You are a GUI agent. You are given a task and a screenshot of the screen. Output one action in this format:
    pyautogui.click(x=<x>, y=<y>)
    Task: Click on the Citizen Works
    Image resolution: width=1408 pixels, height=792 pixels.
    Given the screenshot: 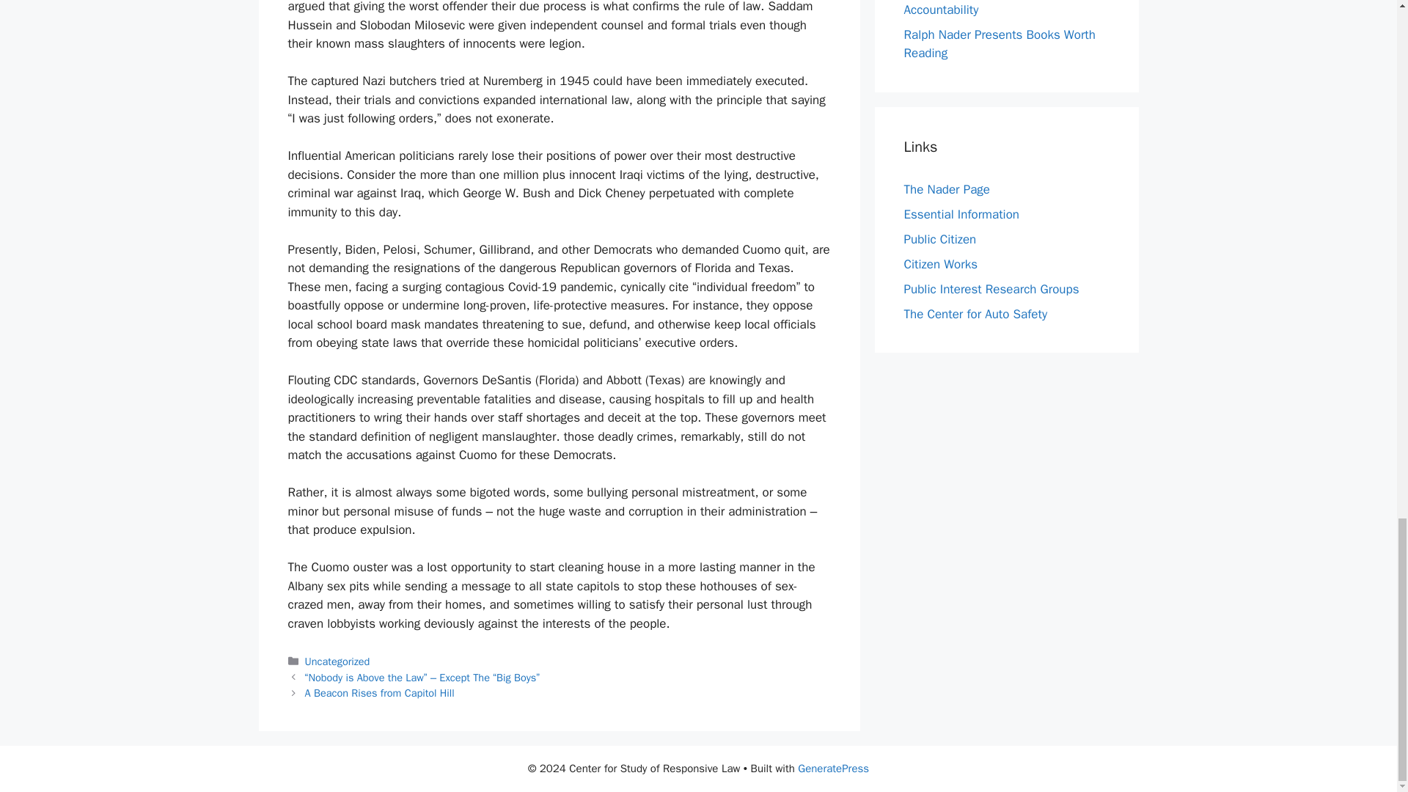 What is the action you would take?
    pyautogui.click(x=940, y=263)
    